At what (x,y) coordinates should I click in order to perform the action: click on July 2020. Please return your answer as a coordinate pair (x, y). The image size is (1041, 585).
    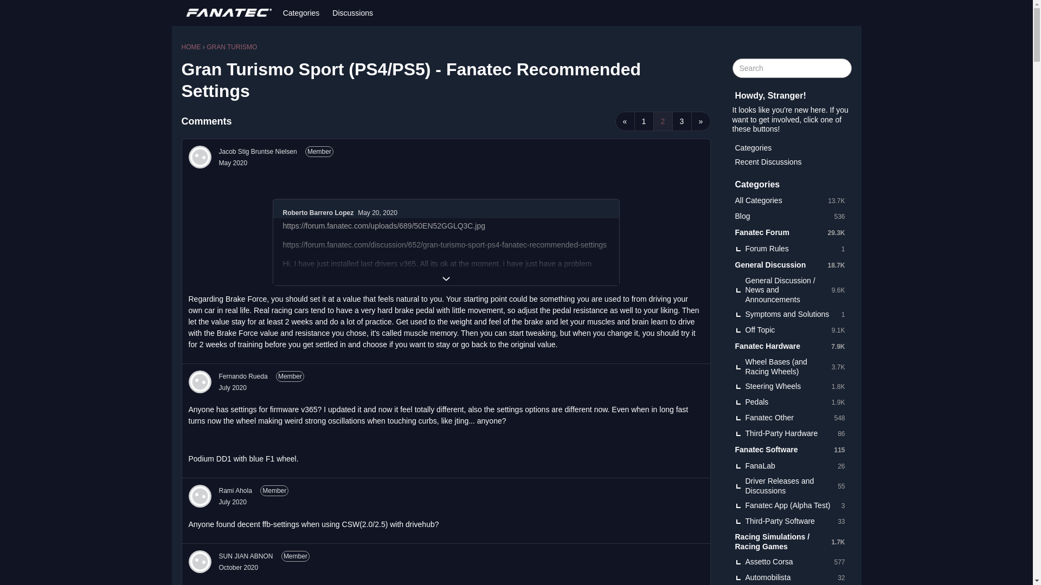
    Looking at the image, I should click on (233, 502).